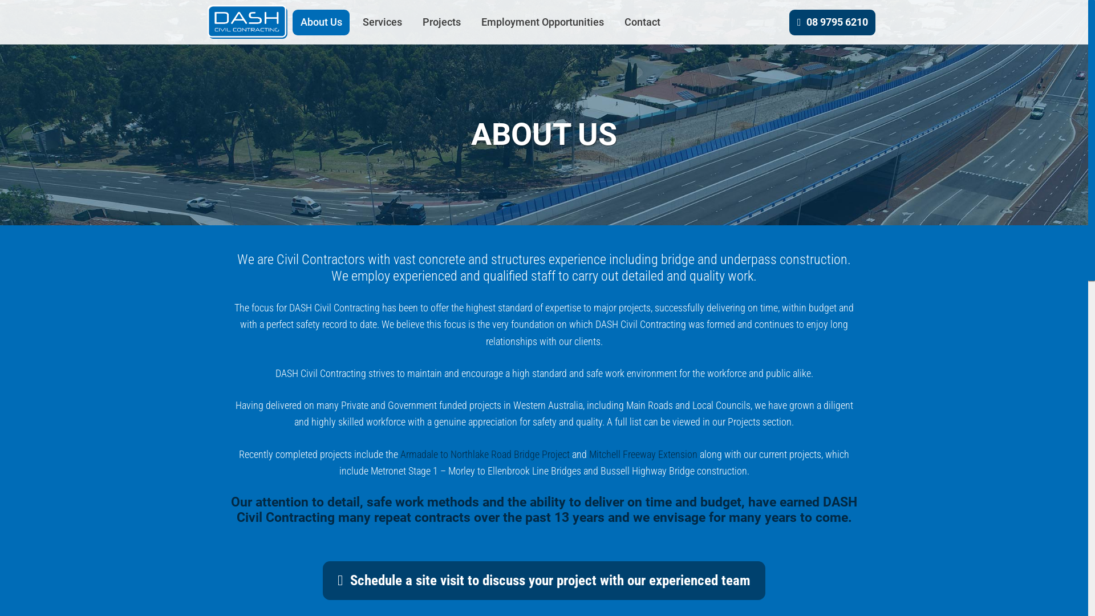  I want to click on Contact, so click(642, 22).